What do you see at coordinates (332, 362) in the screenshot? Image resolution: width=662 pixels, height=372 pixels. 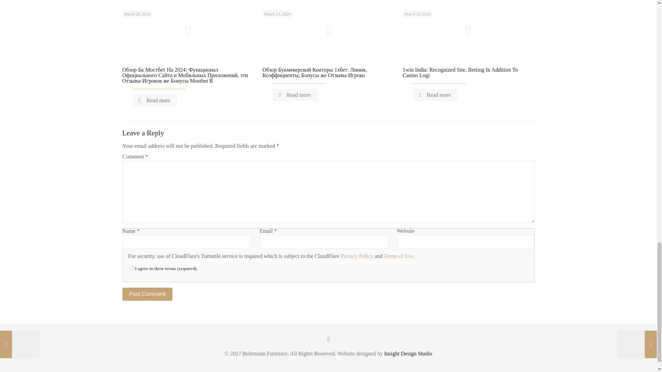 I see `Find us on google maps` at bounding box center [332, 362].